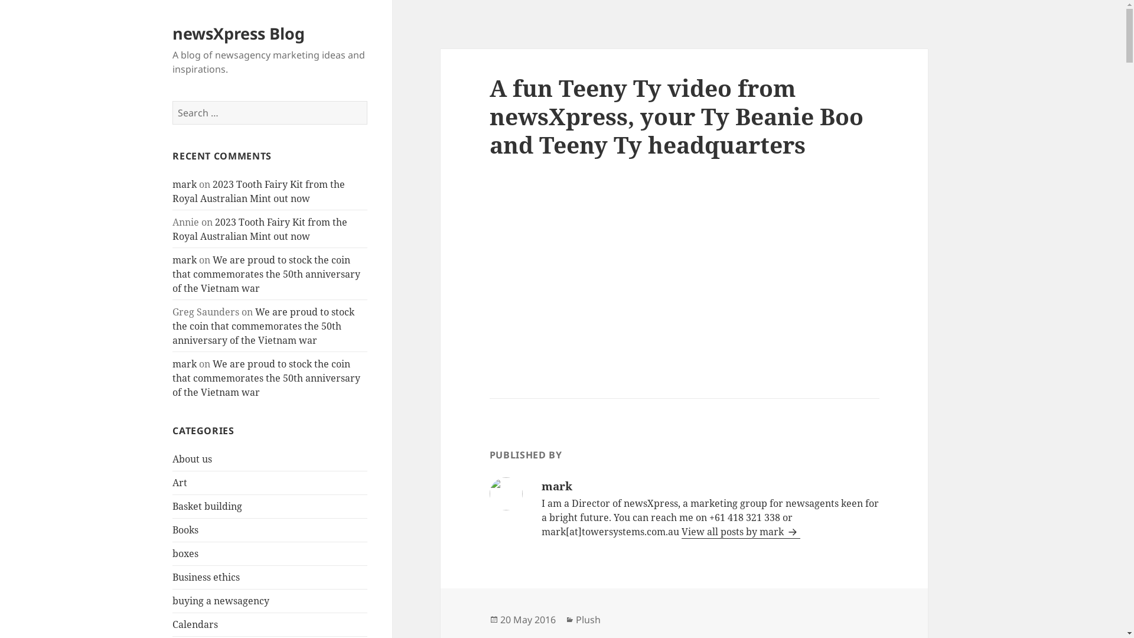  Describe the element at coordinates (184, 364) in the screenshot. I see `mark` at that location.